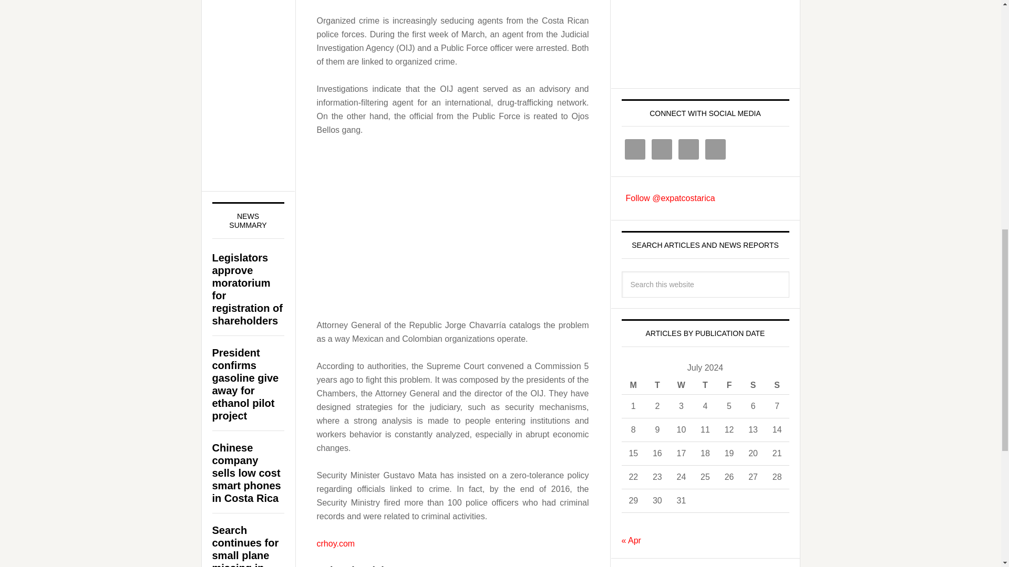 Image resolution: width=1009 pixels, height=567 pixels. I want to click on crhoy.com, so click(335, 543).